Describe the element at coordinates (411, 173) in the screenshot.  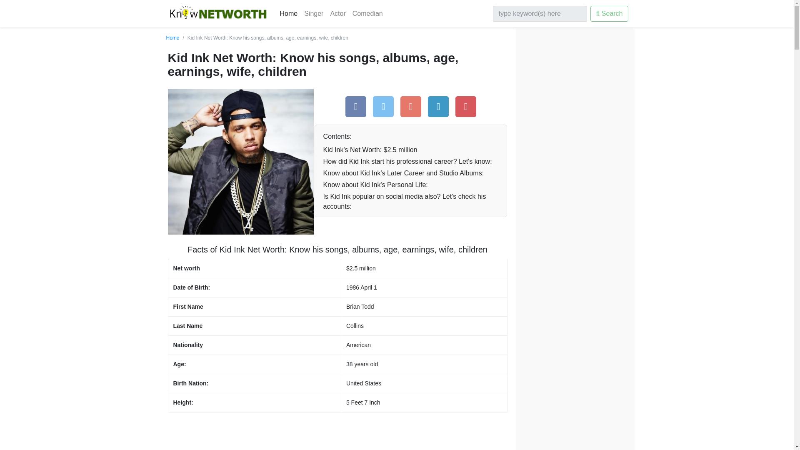
I see `undefined` at that location.